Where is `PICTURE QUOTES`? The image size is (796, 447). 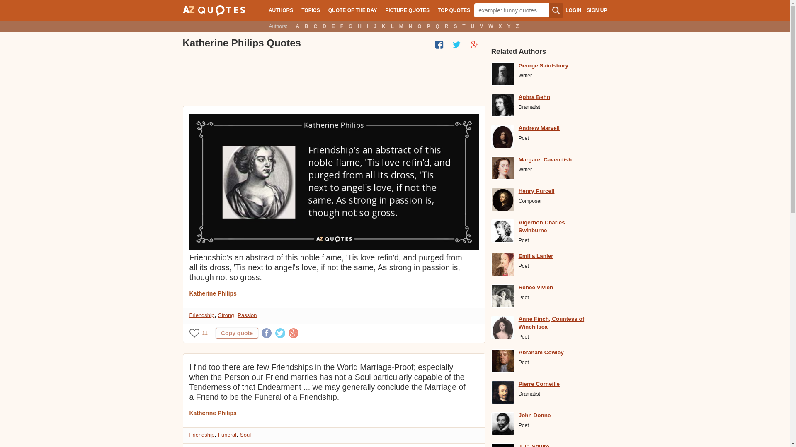 PICTURE QUOTES is located at coordinates (407, 10).